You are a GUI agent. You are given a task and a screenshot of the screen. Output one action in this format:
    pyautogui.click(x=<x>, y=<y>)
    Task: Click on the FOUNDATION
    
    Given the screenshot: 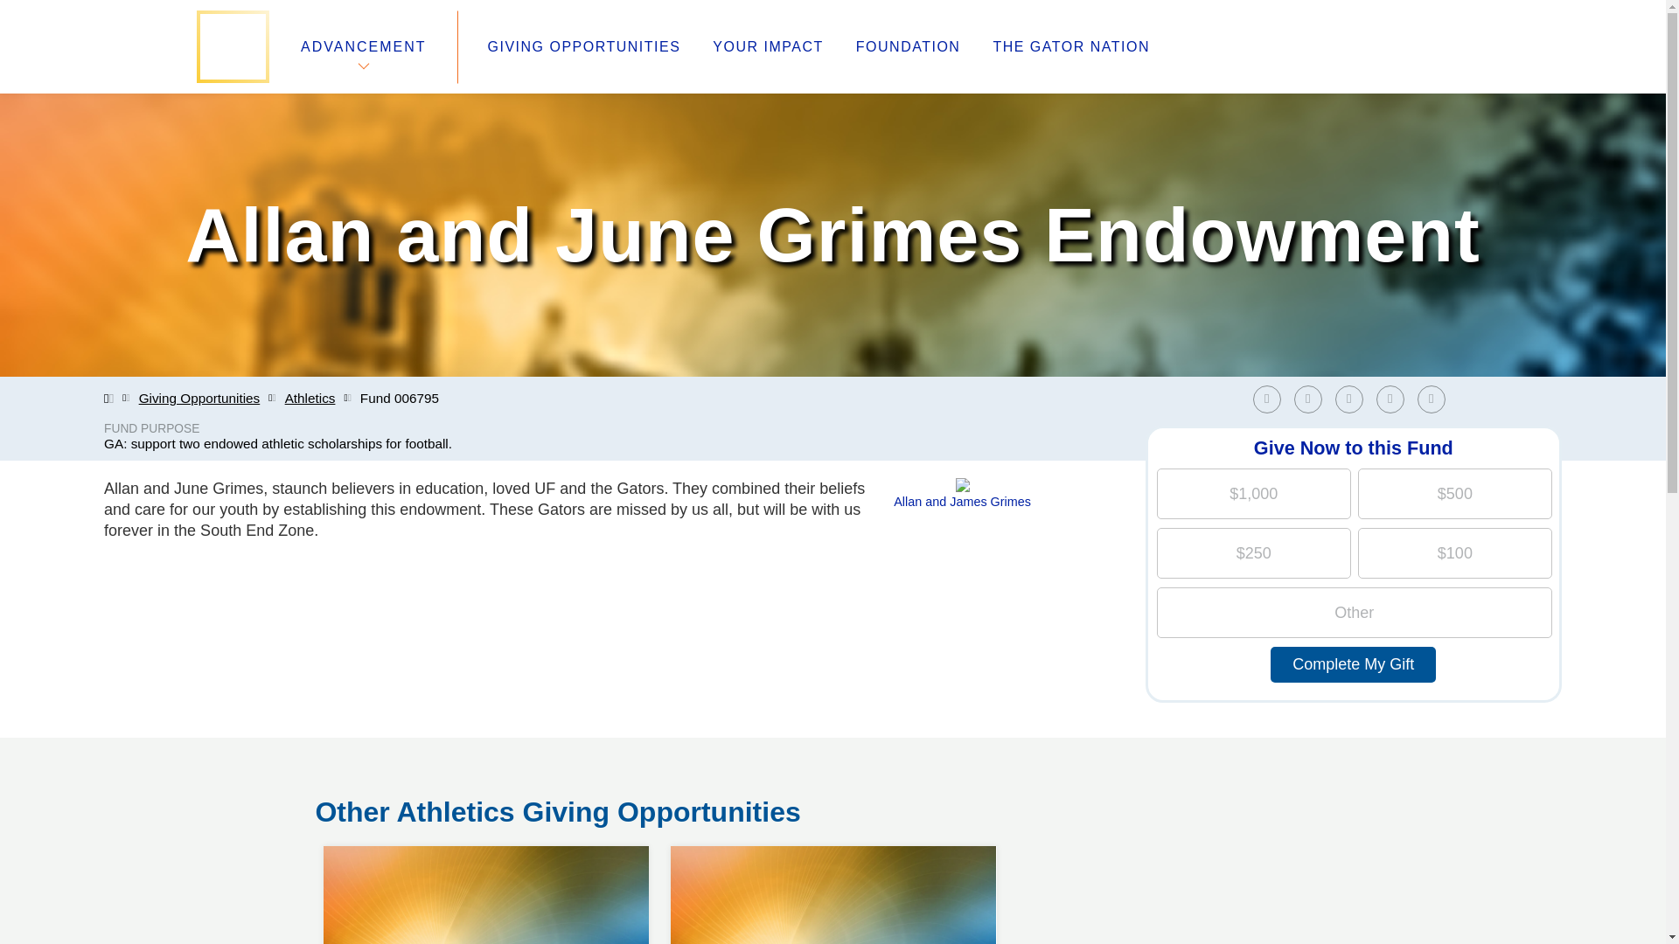 What is the action you would take?
    pyautogui.click(x=908, y=47)
    